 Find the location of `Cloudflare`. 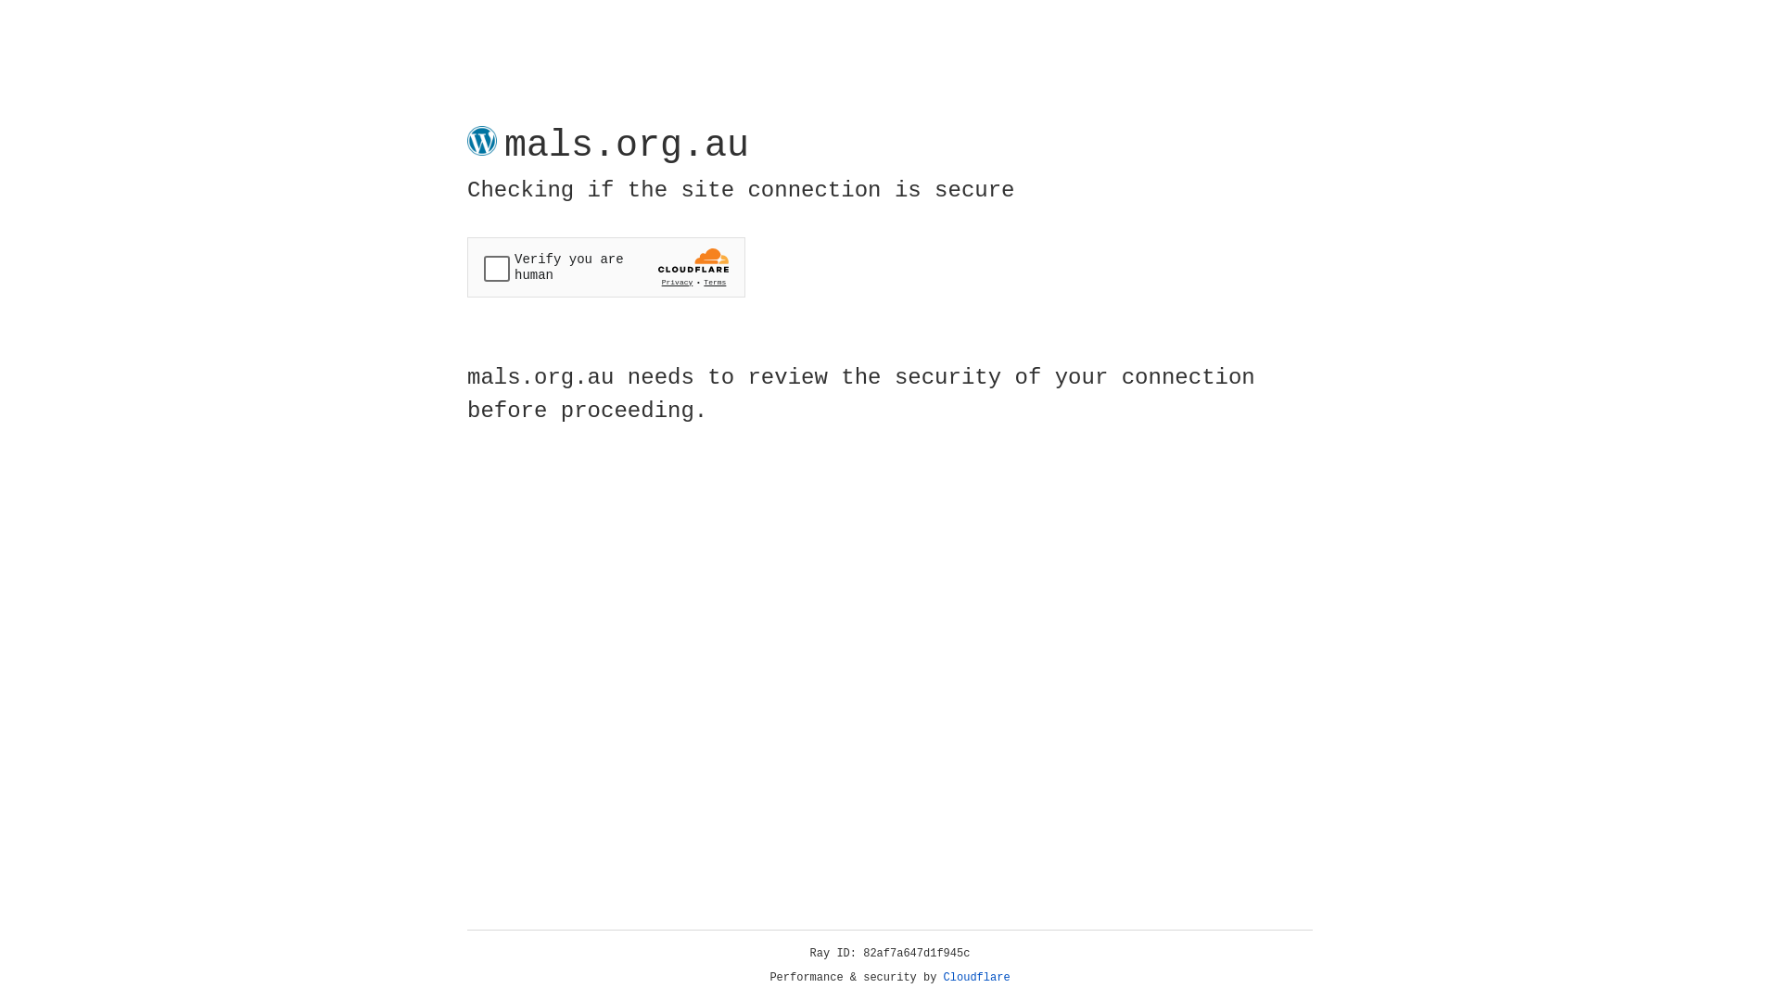

Cloudflare is located at coordinates (977, 978).